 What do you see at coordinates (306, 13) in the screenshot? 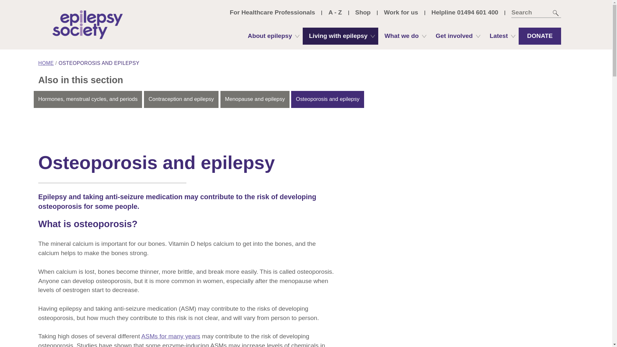
I see `Skip to content` at bounding box center [306, 13].